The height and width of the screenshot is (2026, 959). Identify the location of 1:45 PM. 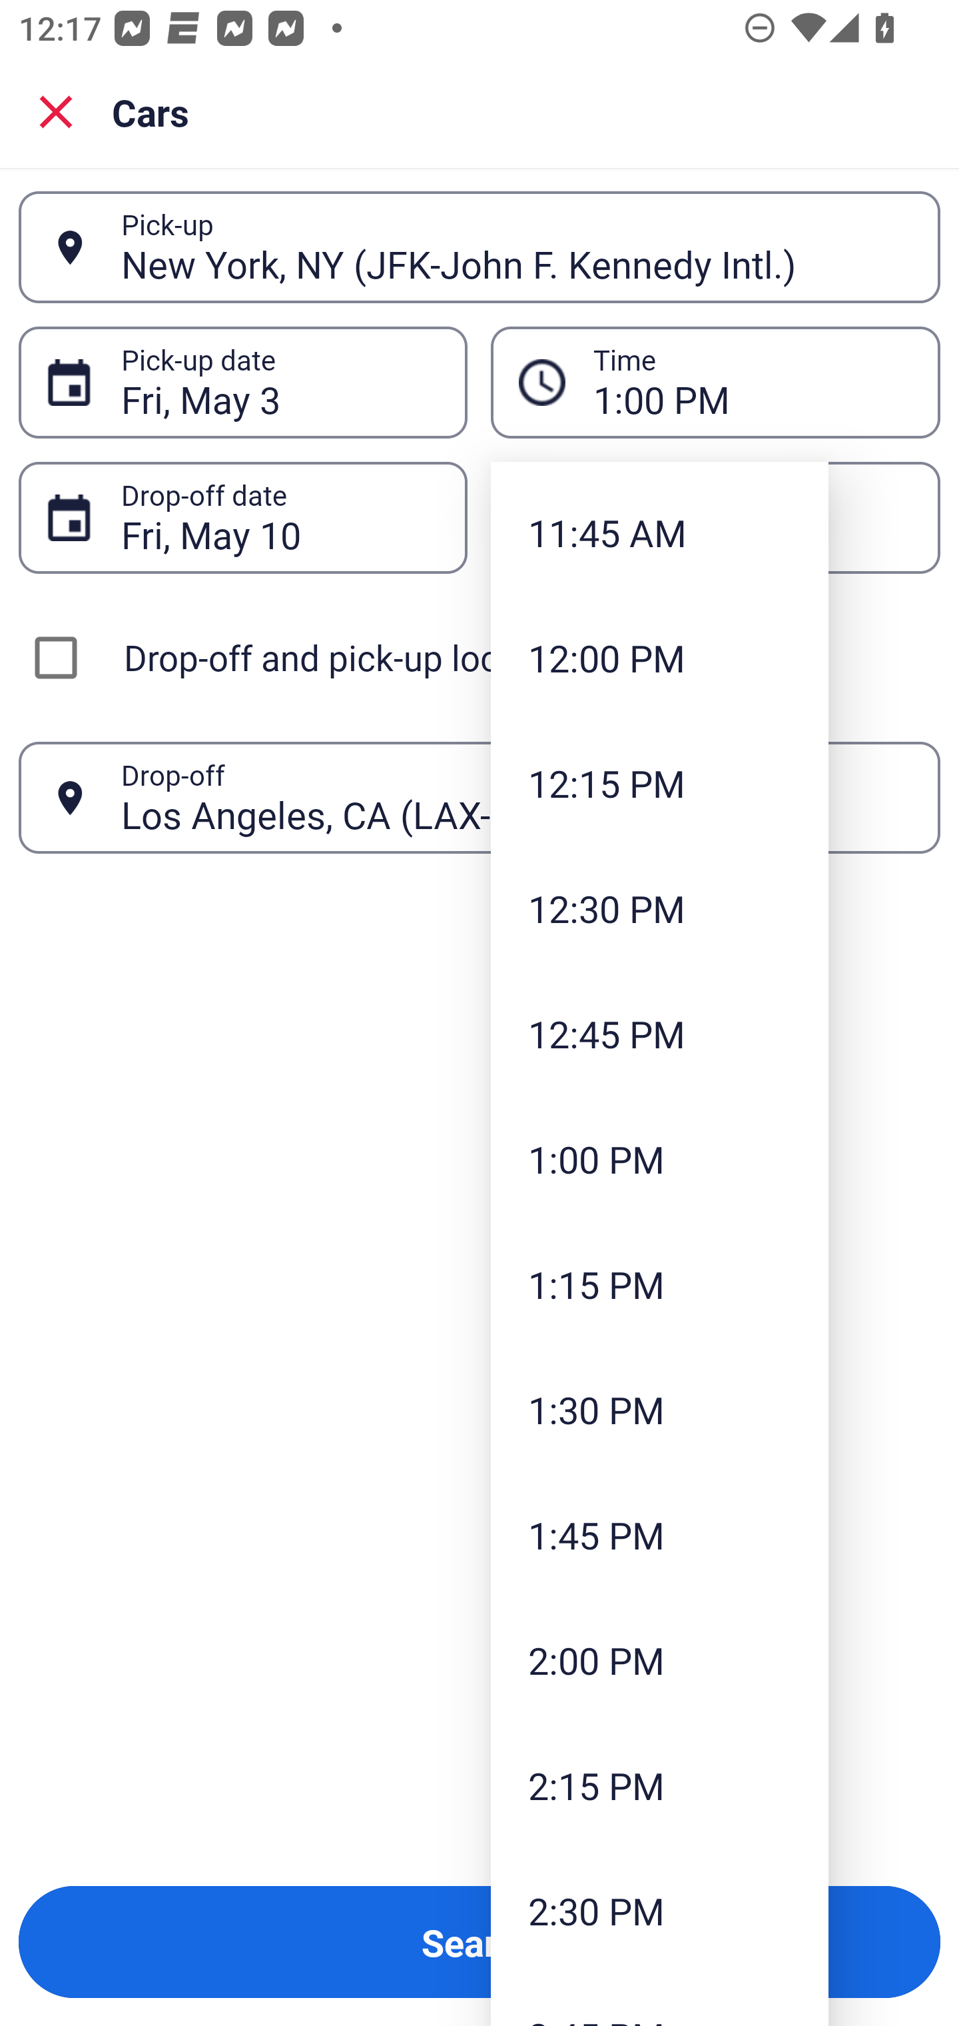
(659, 1534).